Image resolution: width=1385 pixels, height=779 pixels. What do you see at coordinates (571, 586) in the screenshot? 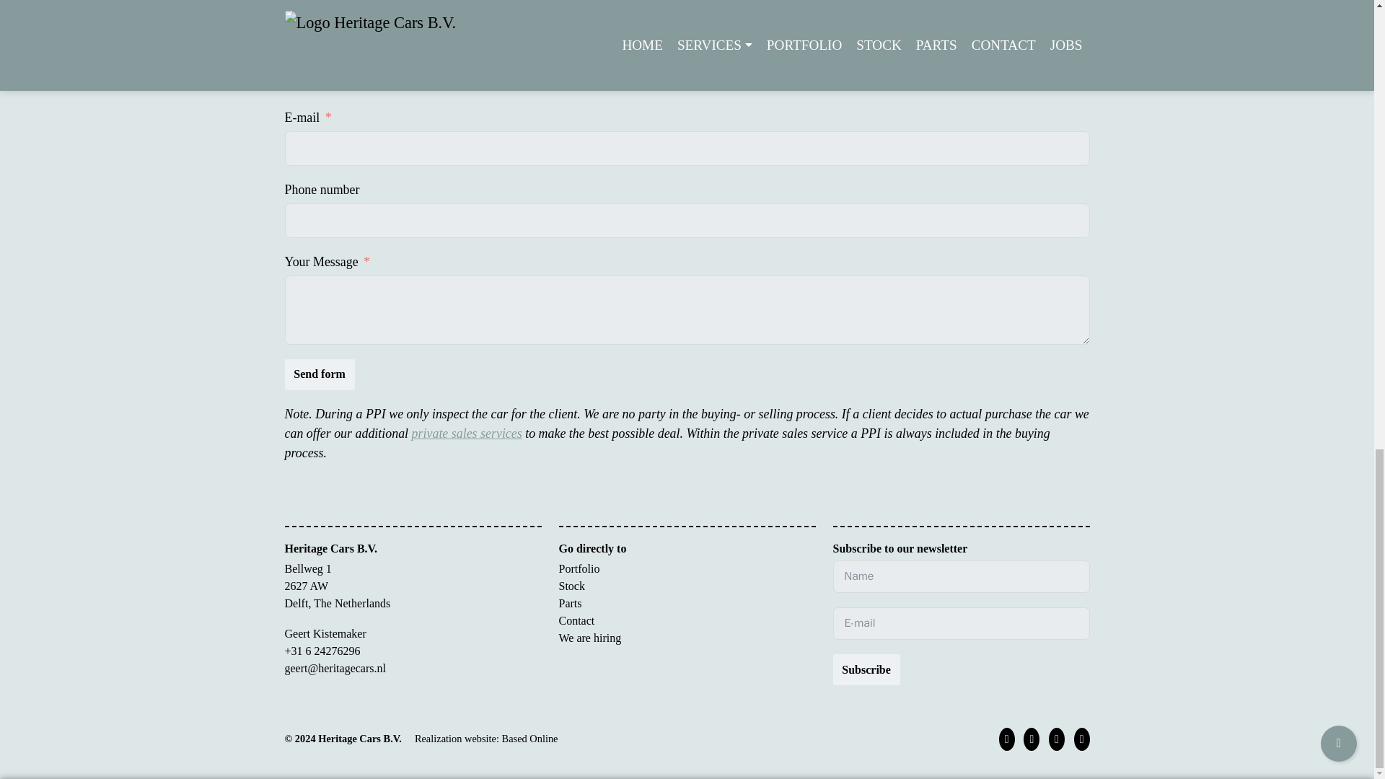
I see `Stock` at bounding box center [571, 586].